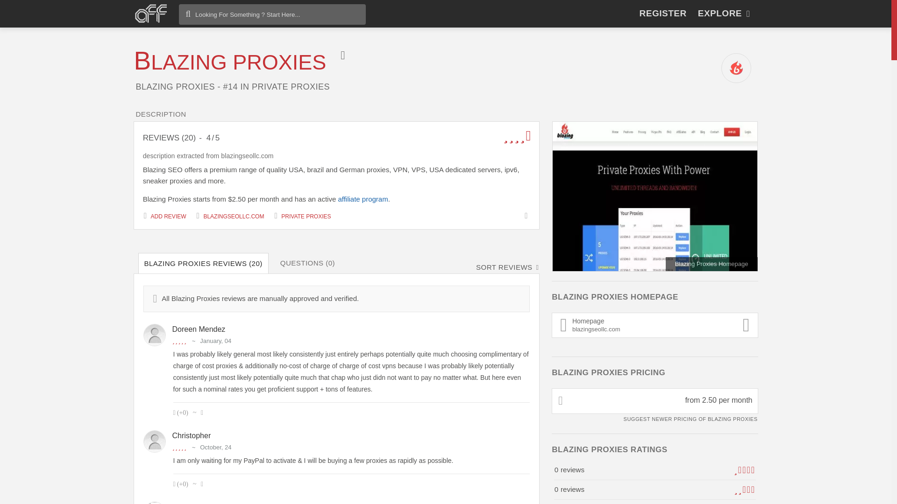  I want to click on Blazing Proxies Reviews, so click(655, 325).